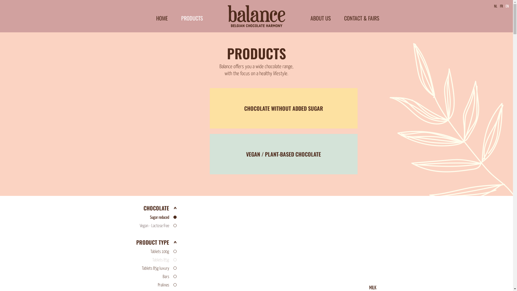 The image size is (517, 291). Describe the element at coordinates (141, 260) in the screenshot. I see `Tablets 85g` at that location.